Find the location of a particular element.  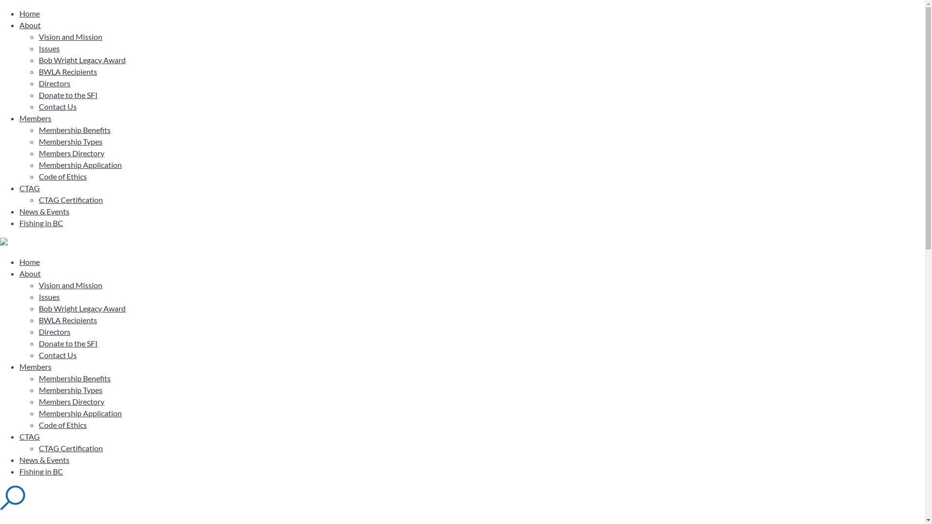

CTAG is located at coordinates (30, 437).